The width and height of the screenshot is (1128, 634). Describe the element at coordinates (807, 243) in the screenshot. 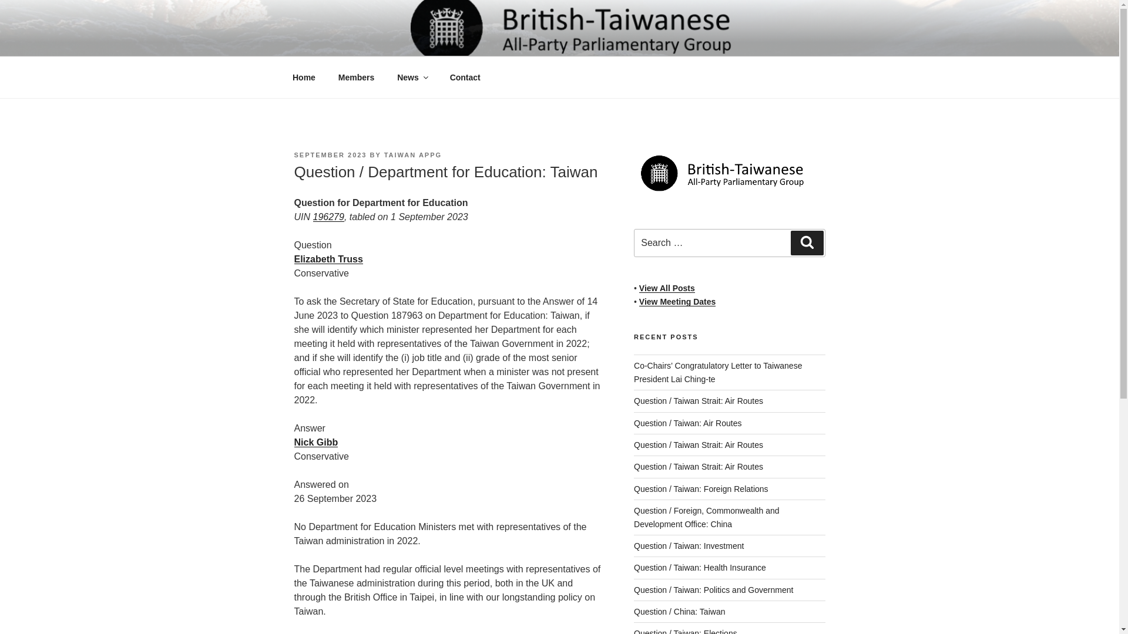

I see `Search` at that location.